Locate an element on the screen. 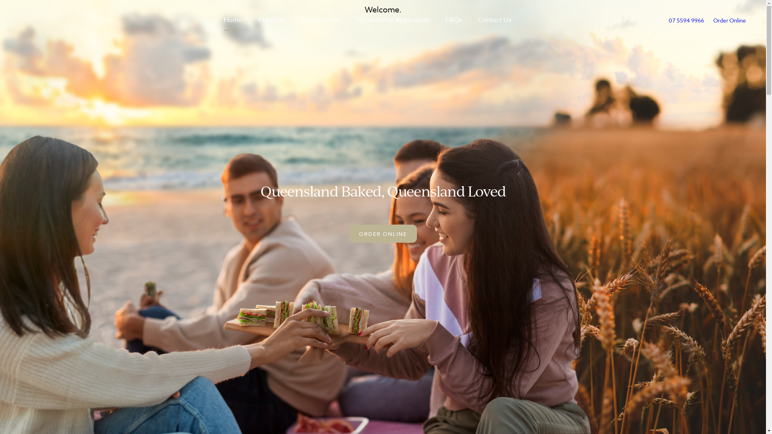 This screenshot has height=434, width=772. 07 5594 9966 is located at coordinates (686, 20).